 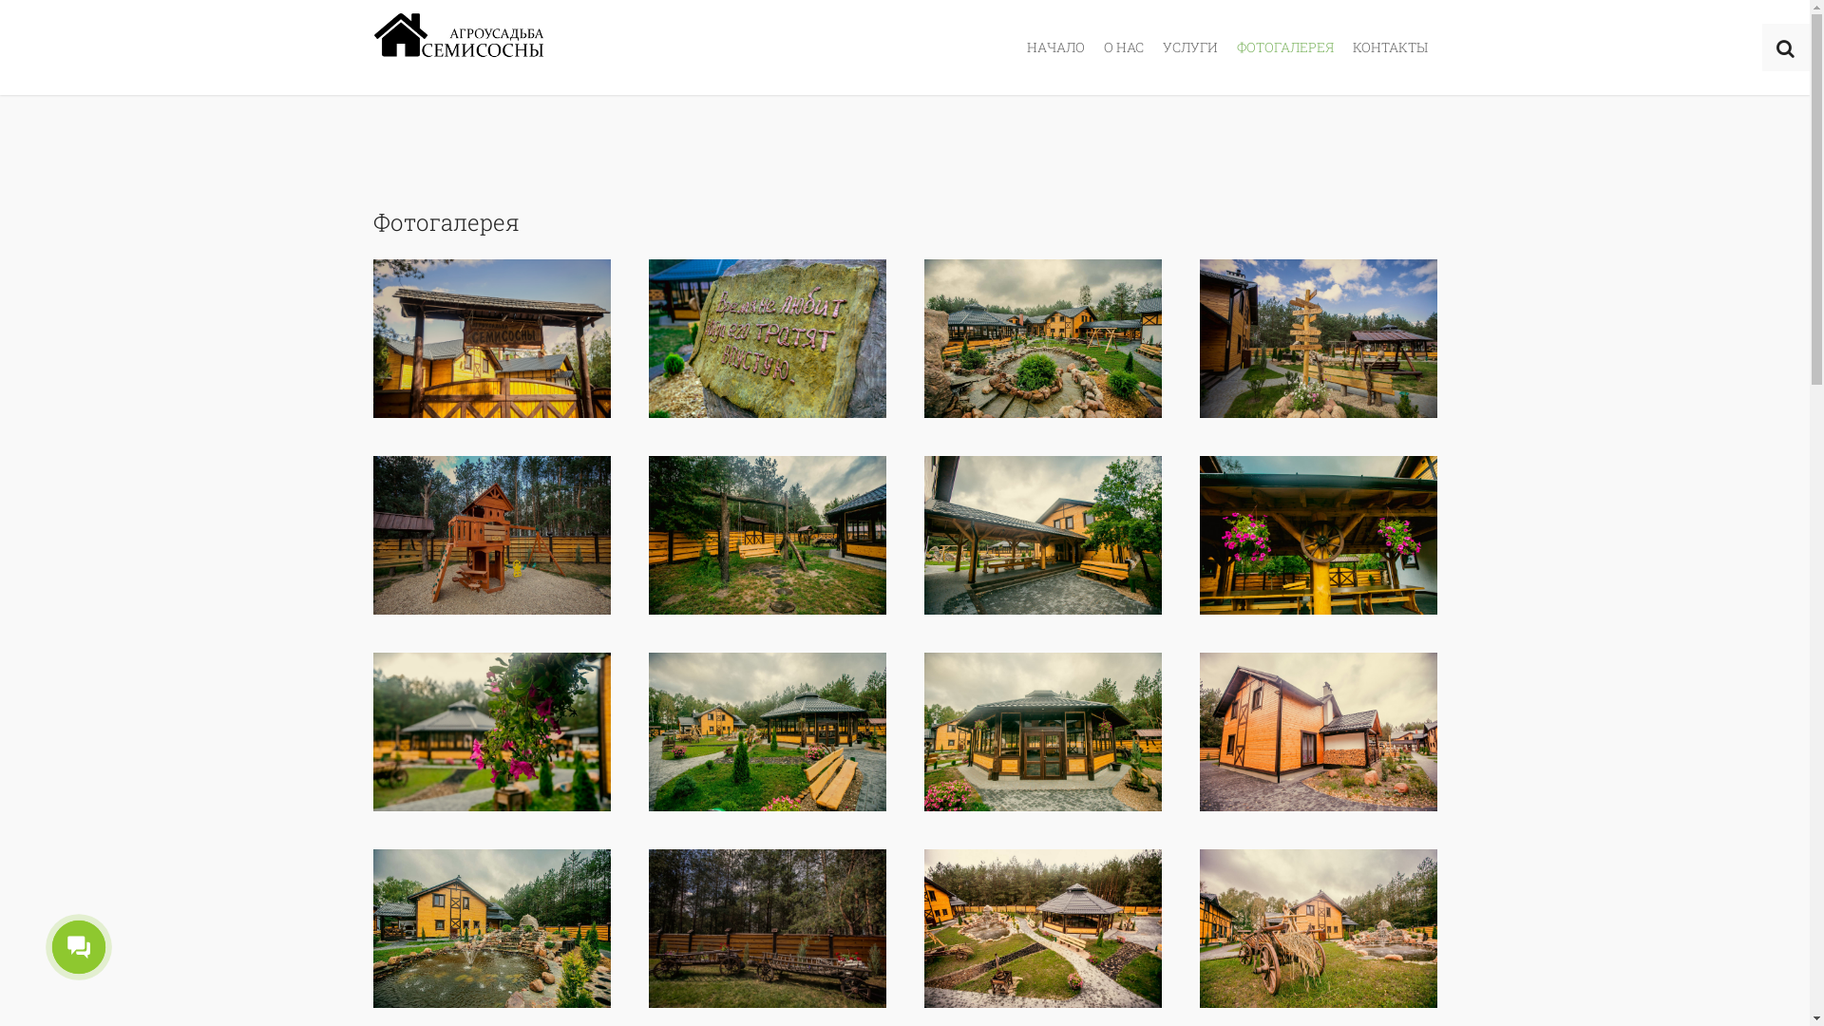 What do you see at coordinates (491, 731) in the screenshot?
I see `29` at bounding box center [491, 731].